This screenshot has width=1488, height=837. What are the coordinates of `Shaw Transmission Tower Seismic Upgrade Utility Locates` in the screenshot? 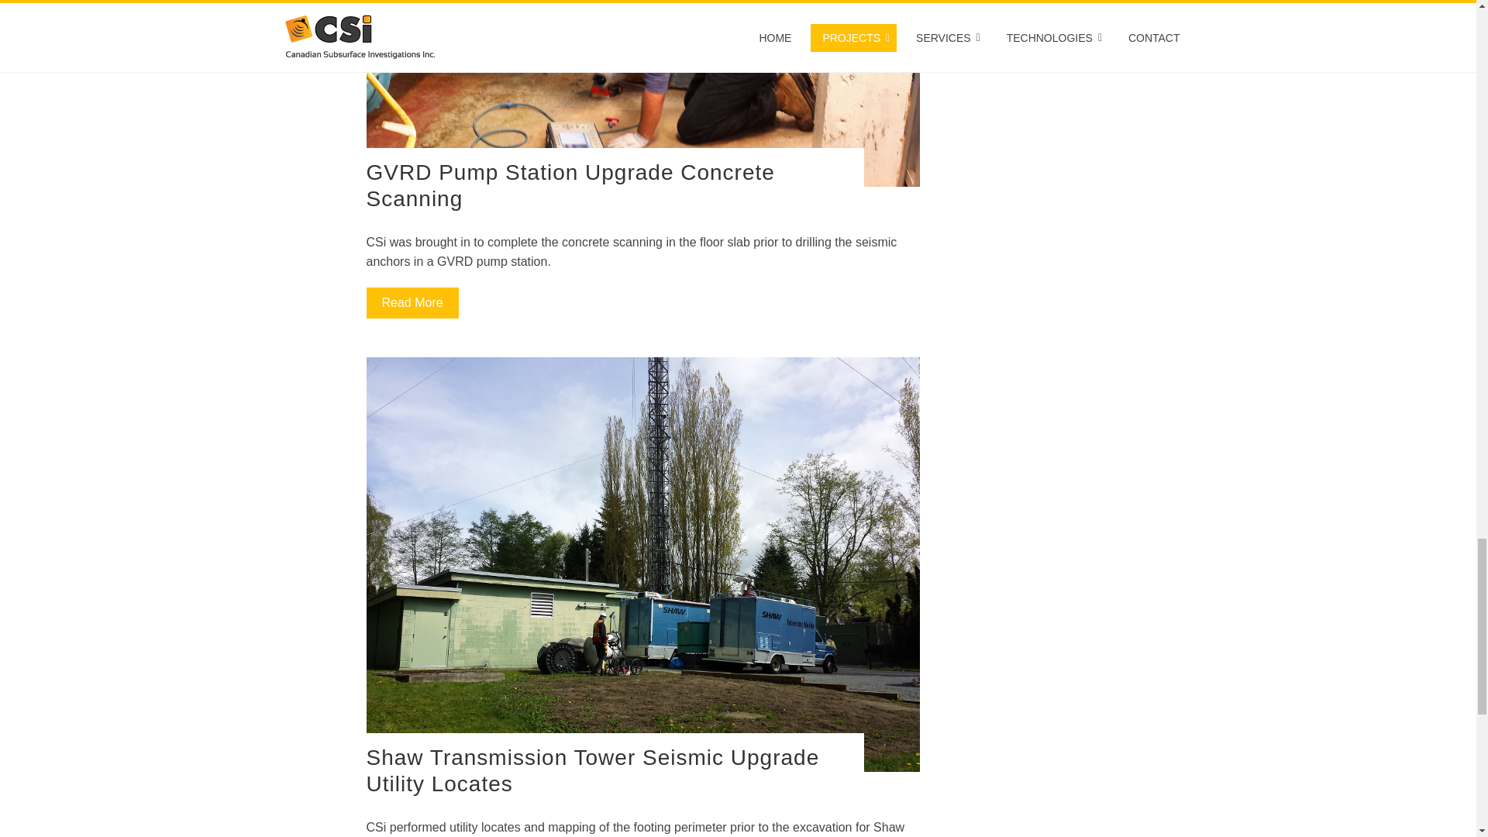 It's located at (592, 770).